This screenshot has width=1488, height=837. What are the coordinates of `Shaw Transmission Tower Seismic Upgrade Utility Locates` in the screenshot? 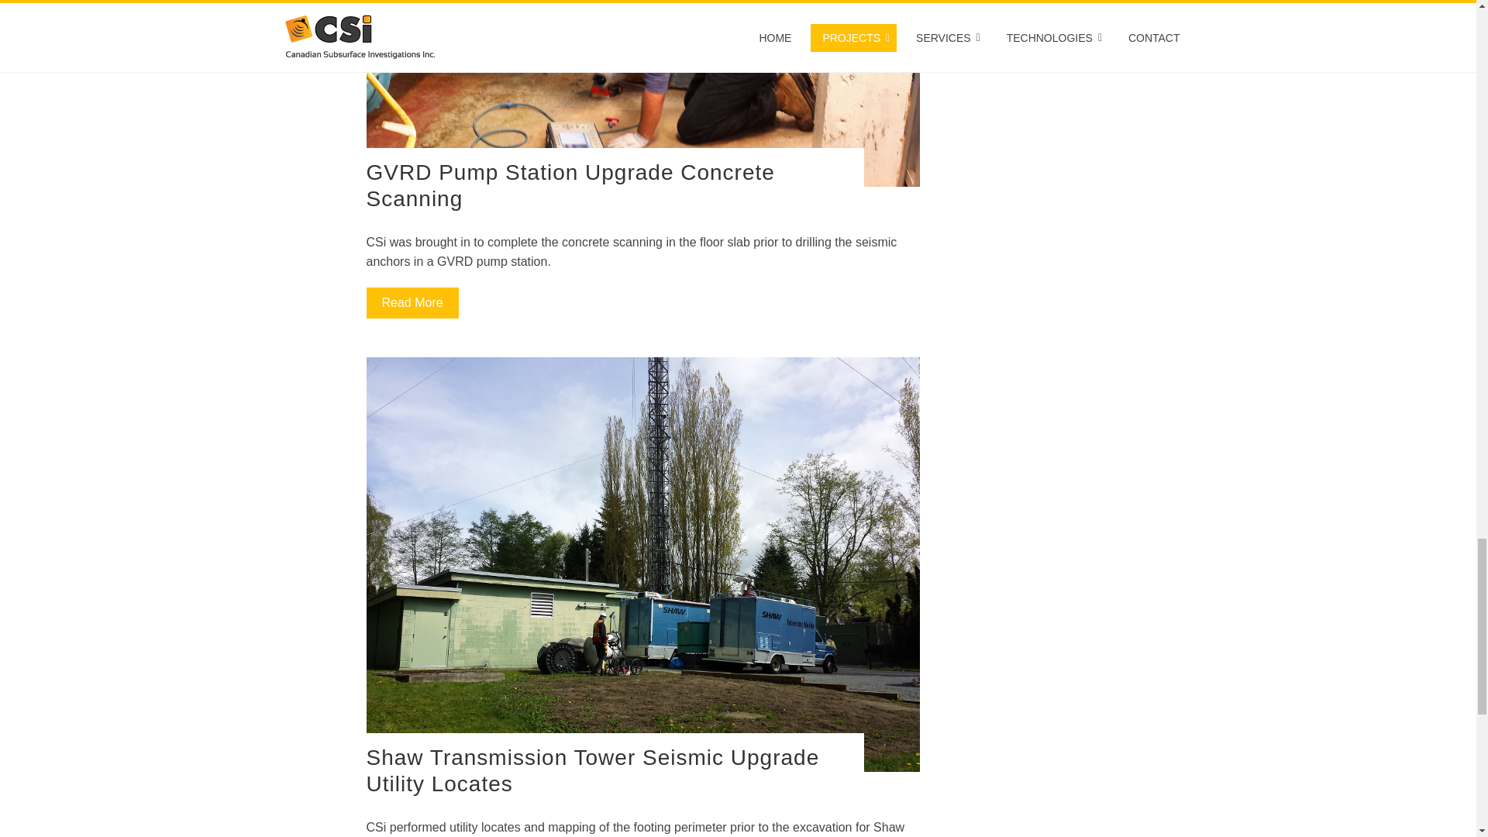 It's located at (592, 770).